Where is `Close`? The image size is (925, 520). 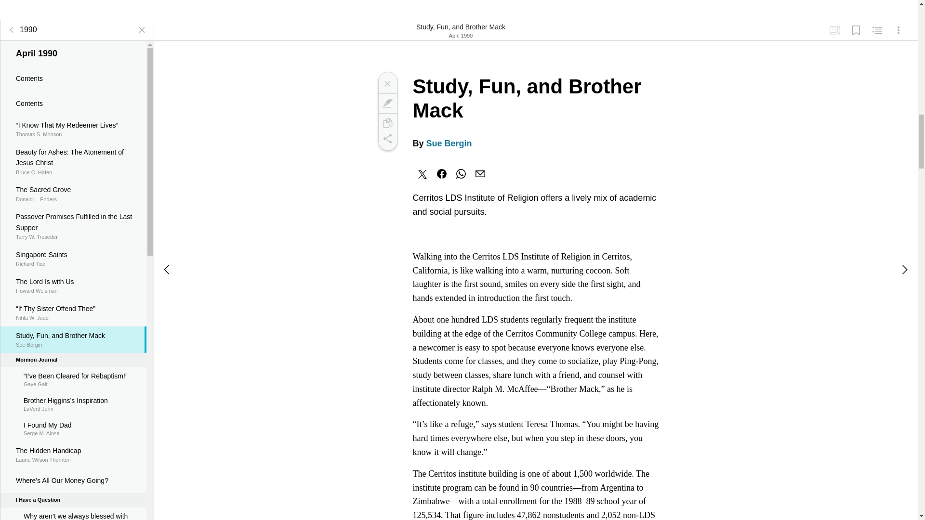 Close is located at coordinates (856, 30).